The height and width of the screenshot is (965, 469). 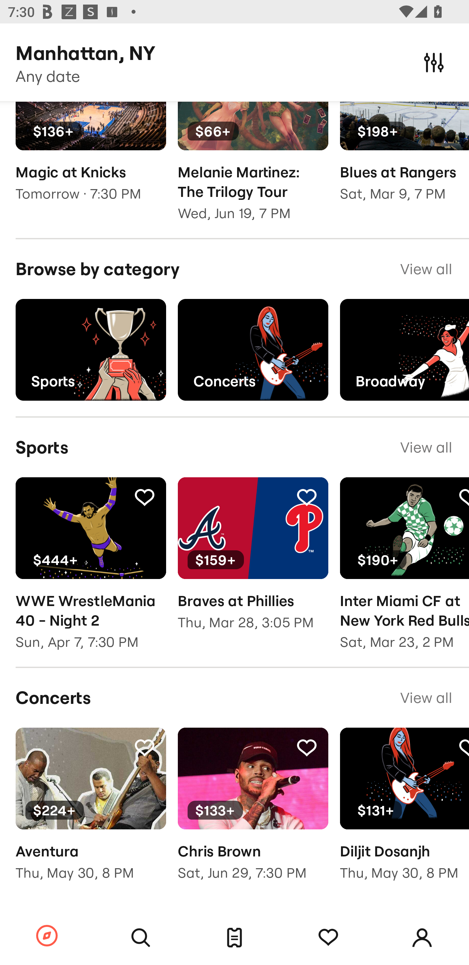 I want to click on View all, so click(x=426, y=269).